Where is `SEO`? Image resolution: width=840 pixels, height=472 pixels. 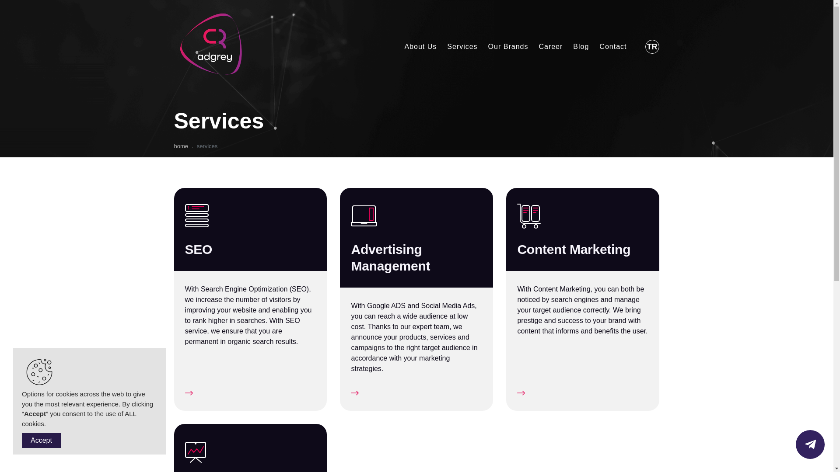 SEO is located at coordinates (250, 229).